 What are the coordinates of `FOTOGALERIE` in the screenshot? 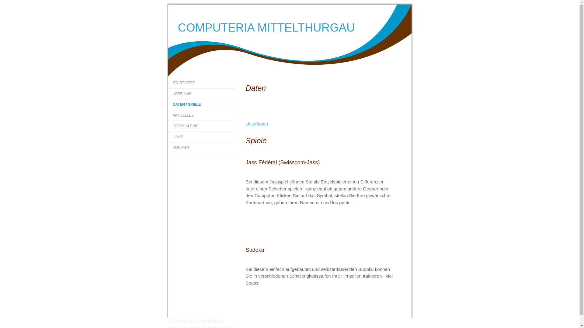 It's located at (201, 126).